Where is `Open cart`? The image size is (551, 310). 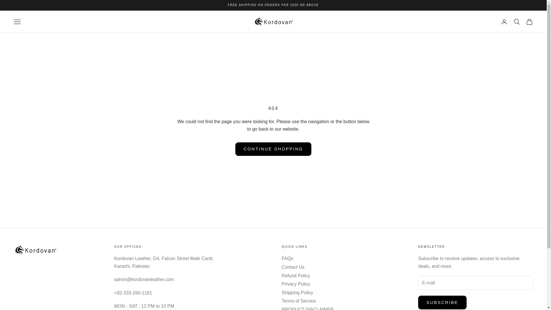 Open cart is located at coordinates (529, 22).